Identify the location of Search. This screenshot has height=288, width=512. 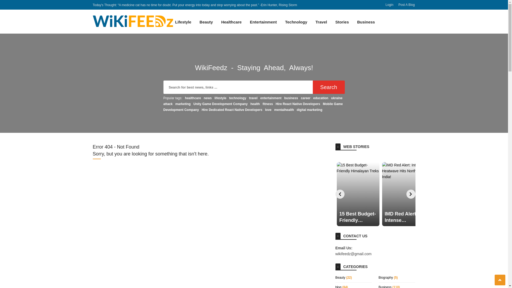
(329, 87).